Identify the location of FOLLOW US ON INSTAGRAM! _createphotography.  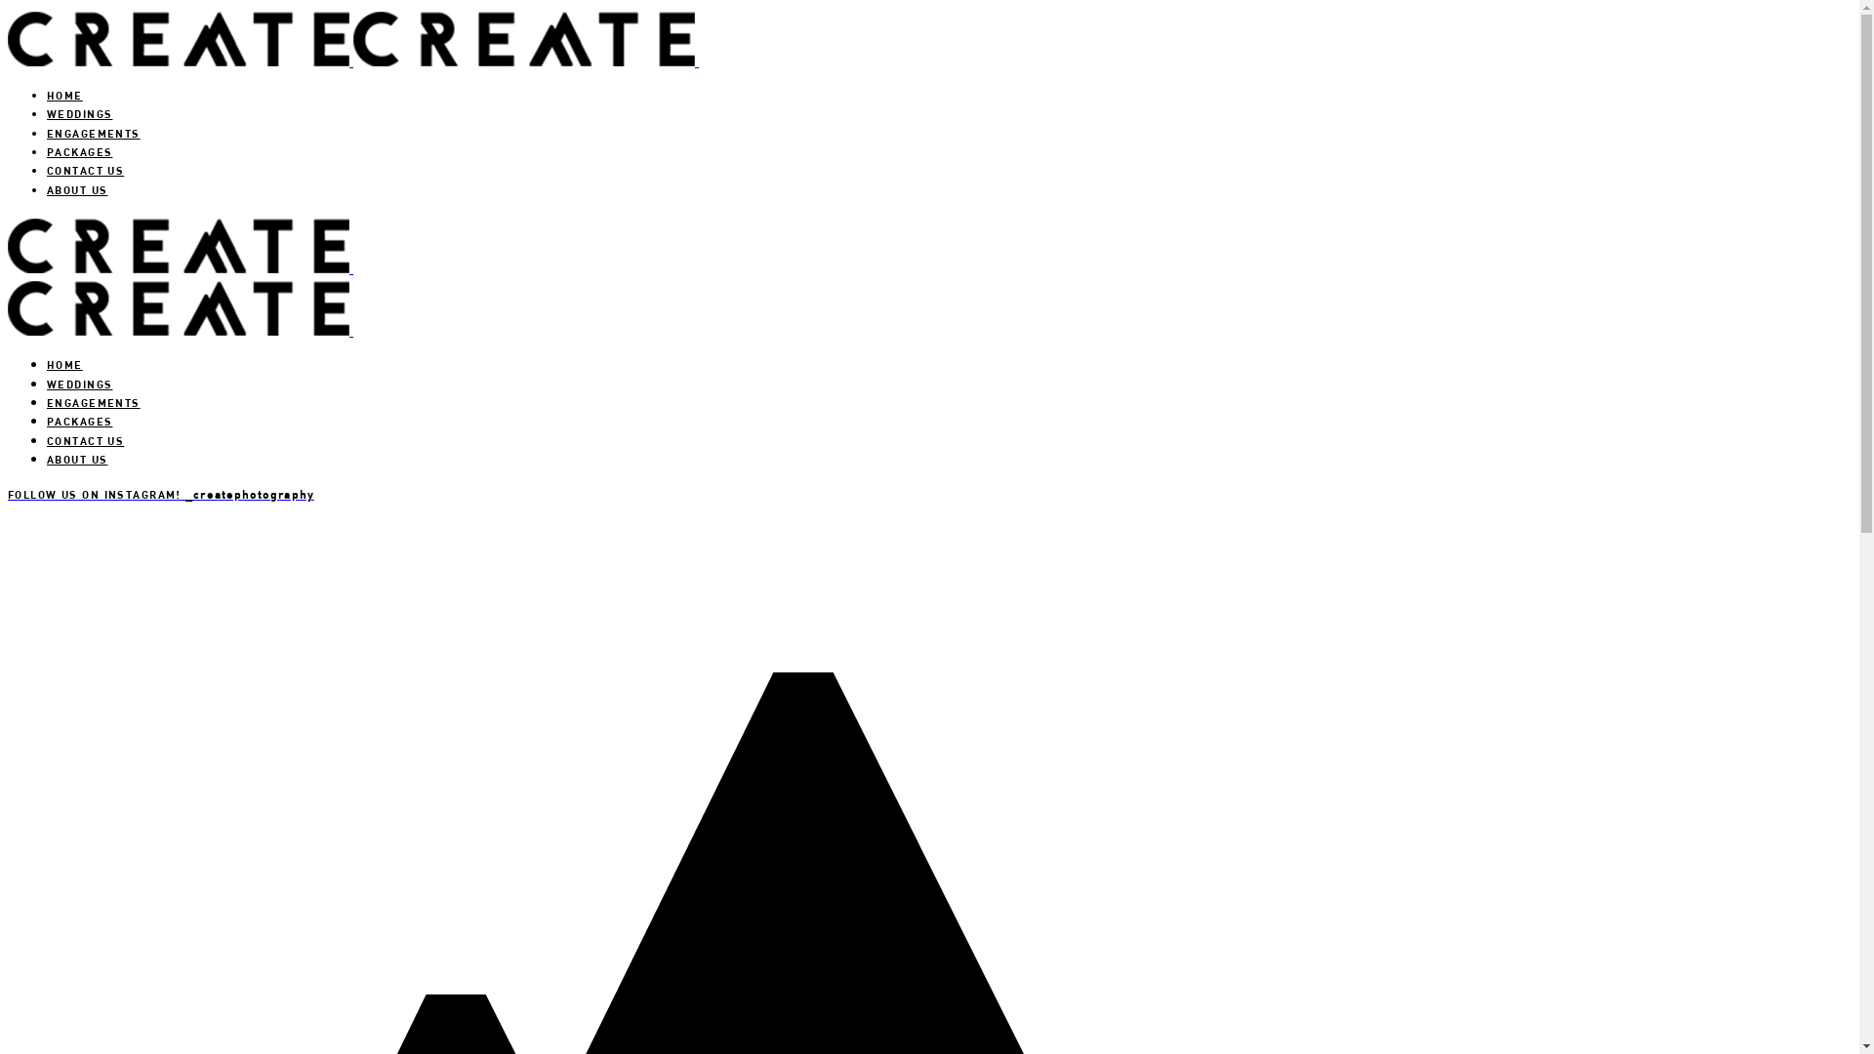
(161, 494).